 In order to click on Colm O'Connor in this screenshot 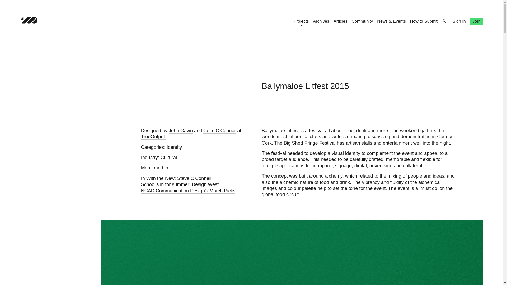, I will do `click(219, 131)`.